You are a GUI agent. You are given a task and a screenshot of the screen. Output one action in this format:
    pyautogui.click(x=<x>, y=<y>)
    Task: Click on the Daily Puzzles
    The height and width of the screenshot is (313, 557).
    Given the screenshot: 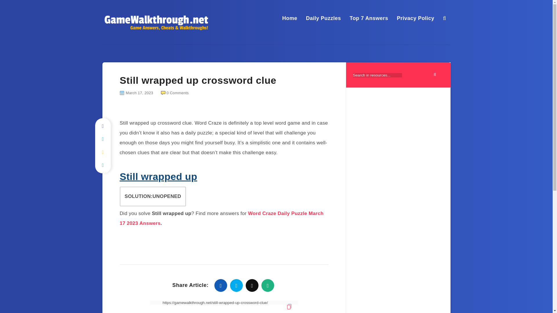 What is the action you would take?
    pyautogui.click(x=323, y=18)
    